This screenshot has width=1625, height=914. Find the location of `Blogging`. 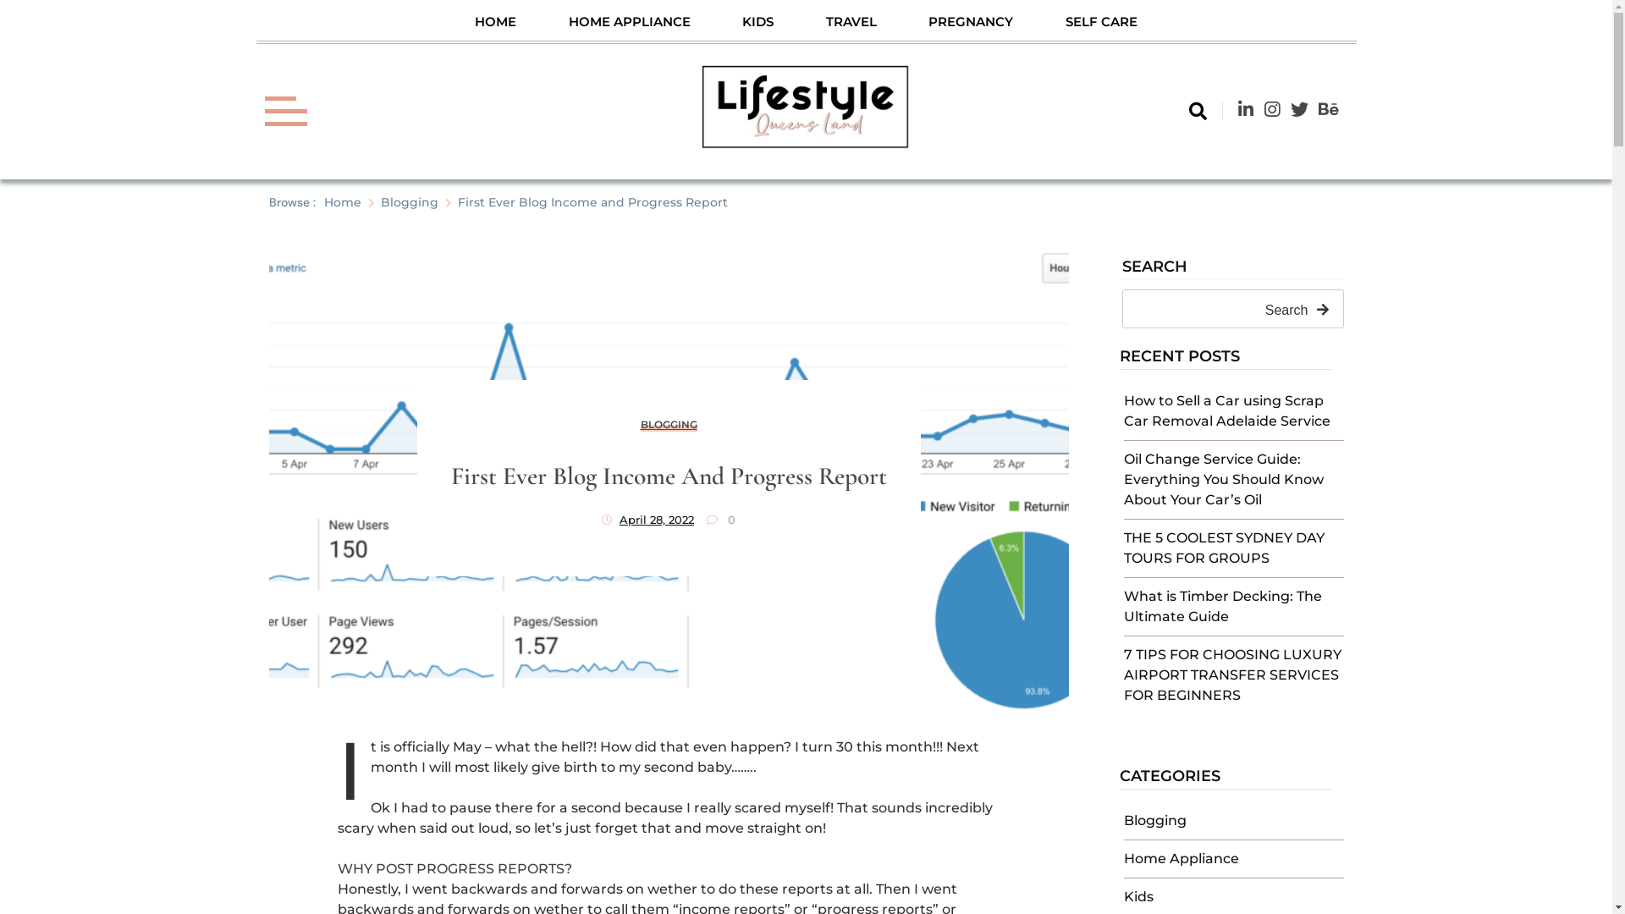

Blogging is located at coordinates (1155, 821).